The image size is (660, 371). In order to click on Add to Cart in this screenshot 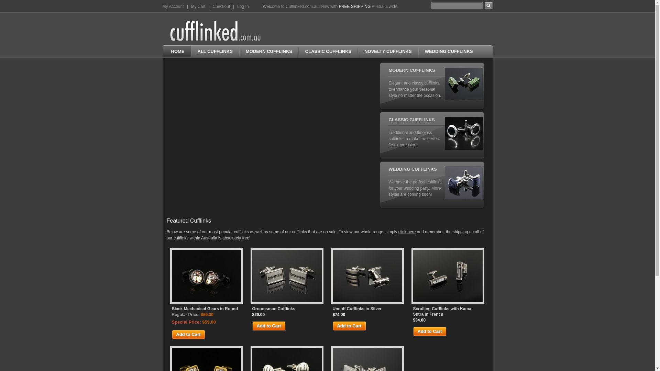, I will do `click(269, 326)`.